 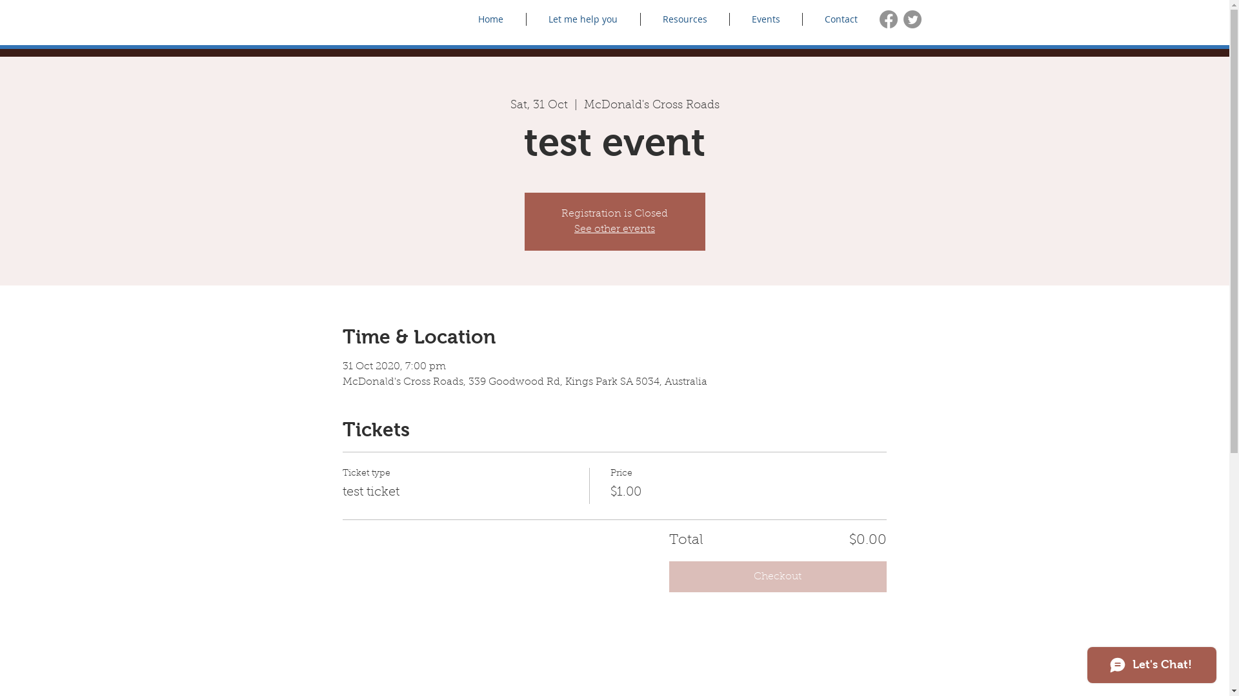 What do you see at coordinates (614, 229) in the screenshot?
I see `See other events` at bounding box center [614, 229].